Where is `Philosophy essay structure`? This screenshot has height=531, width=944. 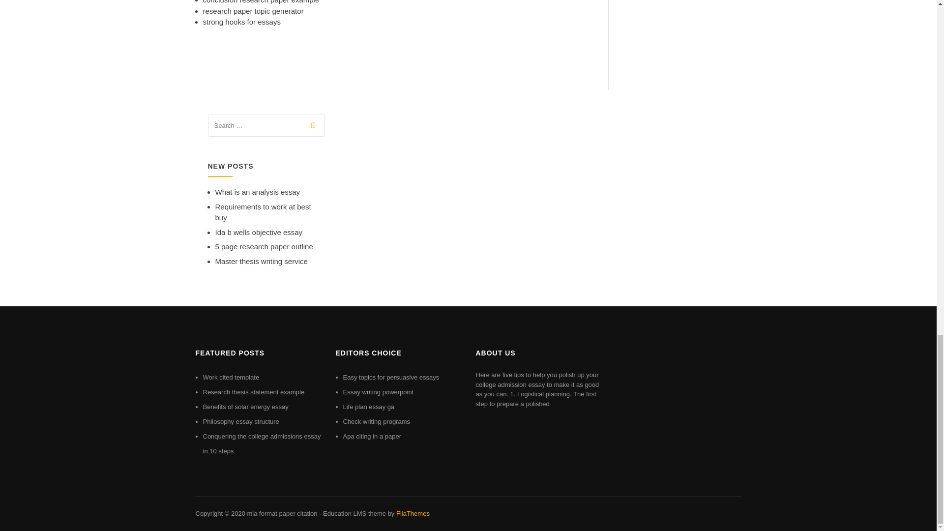
Philosophy essay structure is located at coordinates (240, 421).